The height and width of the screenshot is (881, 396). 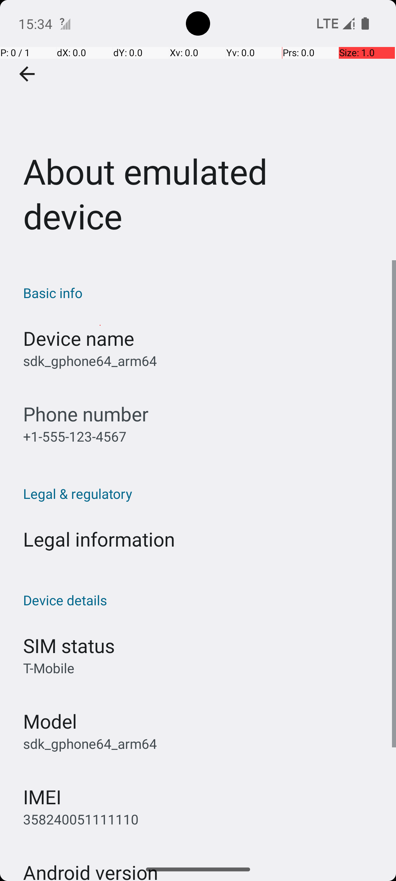 I want to click on Phone number, so click(x=86, y=414).